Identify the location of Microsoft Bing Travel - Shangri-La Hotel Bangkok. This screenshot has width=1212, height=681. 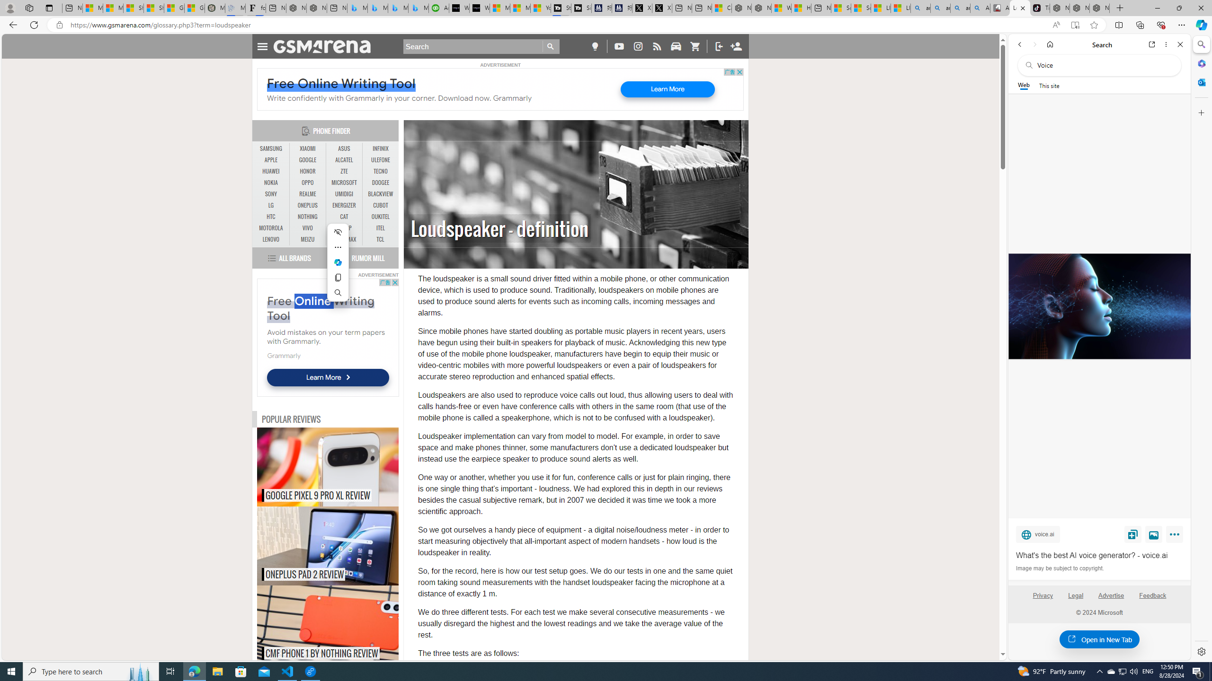
(419, 8).